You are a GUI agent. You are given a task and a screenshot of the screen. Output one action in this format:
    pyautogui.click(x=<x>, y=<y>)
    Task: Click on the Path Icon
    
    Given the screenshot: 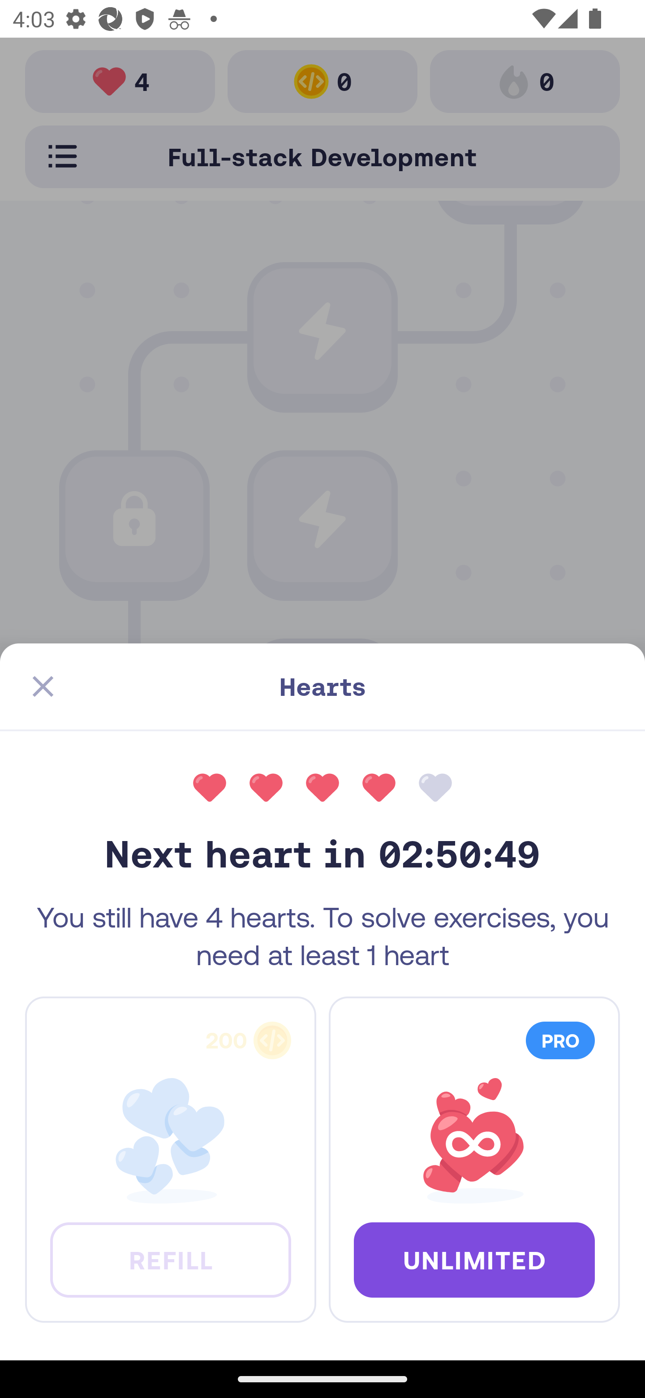 What is the action you would take?
    pyautogui.click(x=322, y=707)
    